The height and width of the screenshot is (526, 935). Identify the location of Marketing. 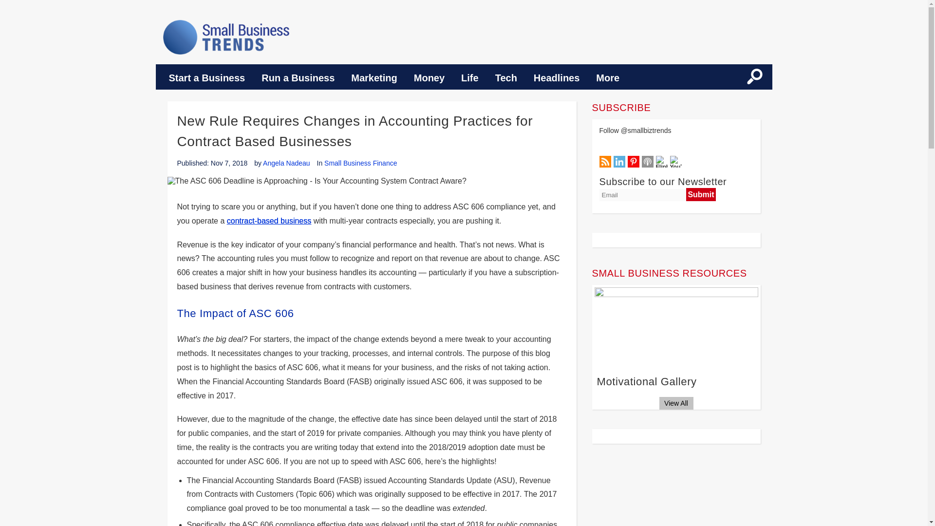
(374, 78).